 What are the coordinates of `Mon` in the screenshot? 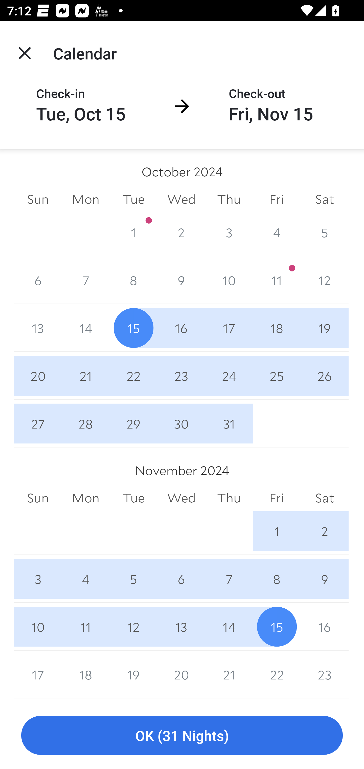 It's located at (85, 498).